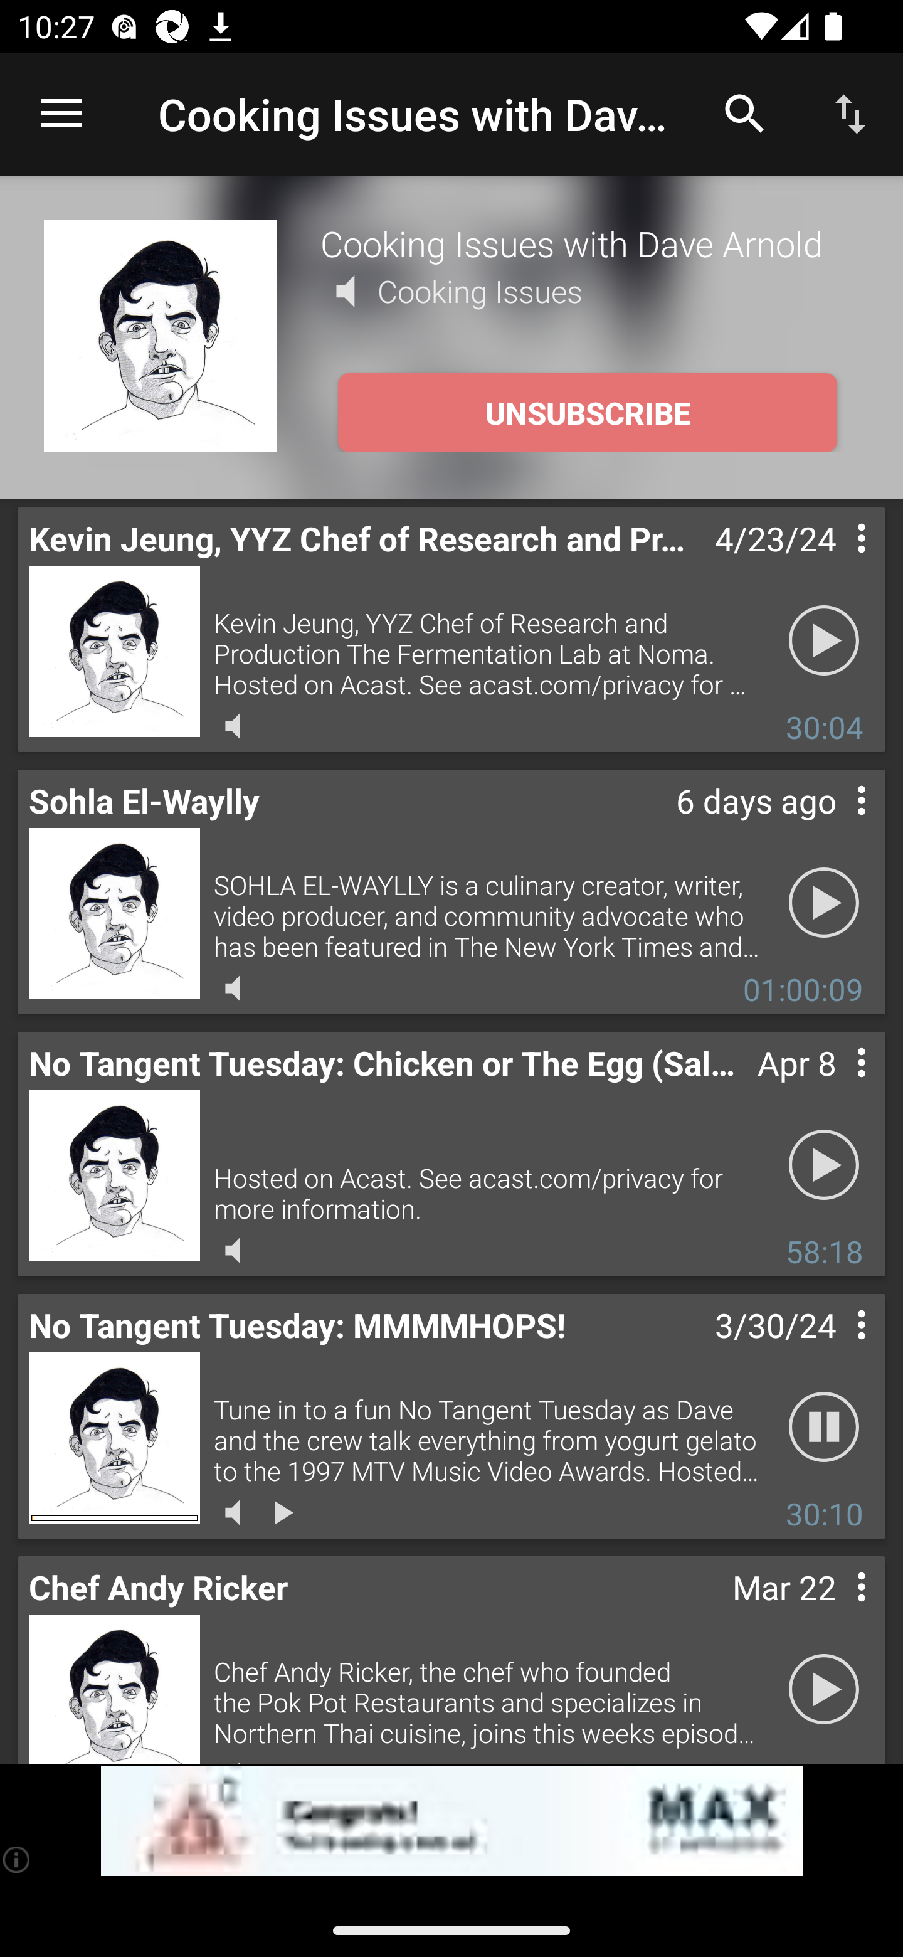  Describe the element at coordinates (834, 1611) in the screenshot. I see `Contextual menu` at that location.